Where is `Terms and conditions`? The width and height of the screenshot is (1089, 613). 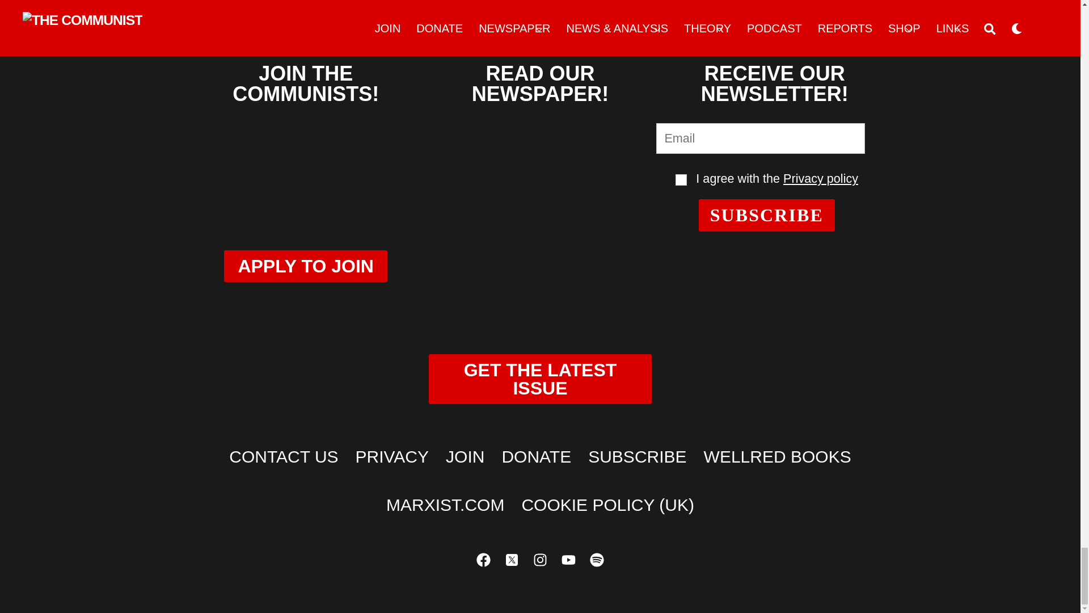 Terms and conditions is located at coordinates (681, 179).